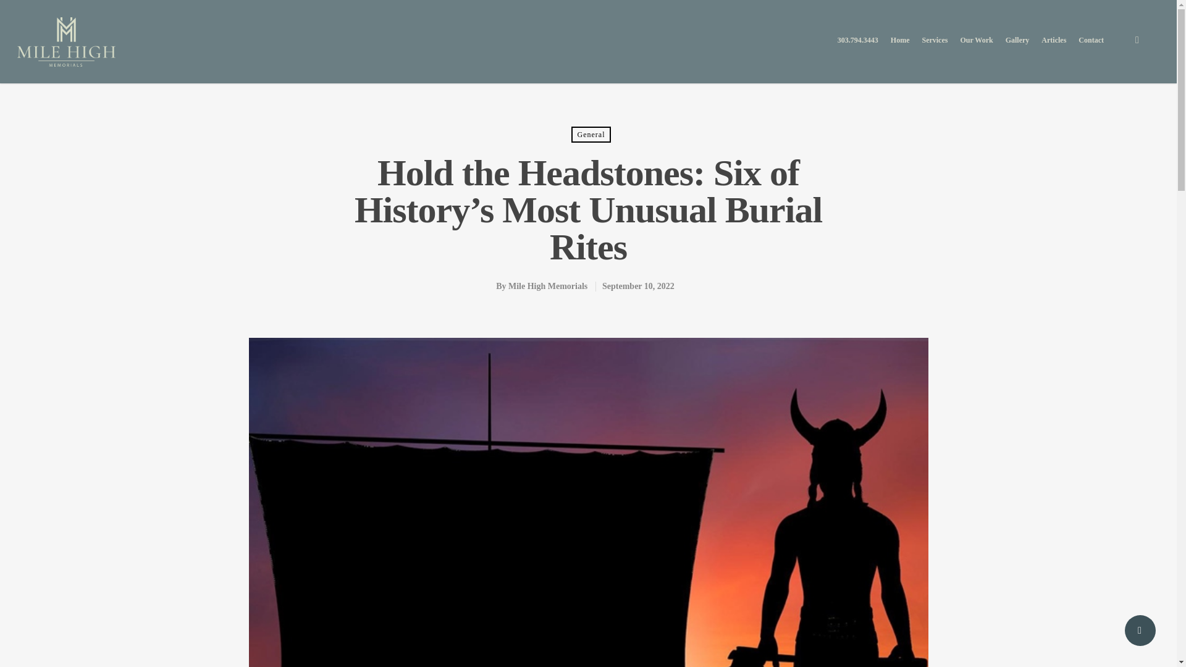 The height and width of the screenshot is (667, 1186). Describe the element at coordinates (374, 477) in the screenshot. I see `Call Our Custom Headstone Designers - Mile High Memorials` at that location.